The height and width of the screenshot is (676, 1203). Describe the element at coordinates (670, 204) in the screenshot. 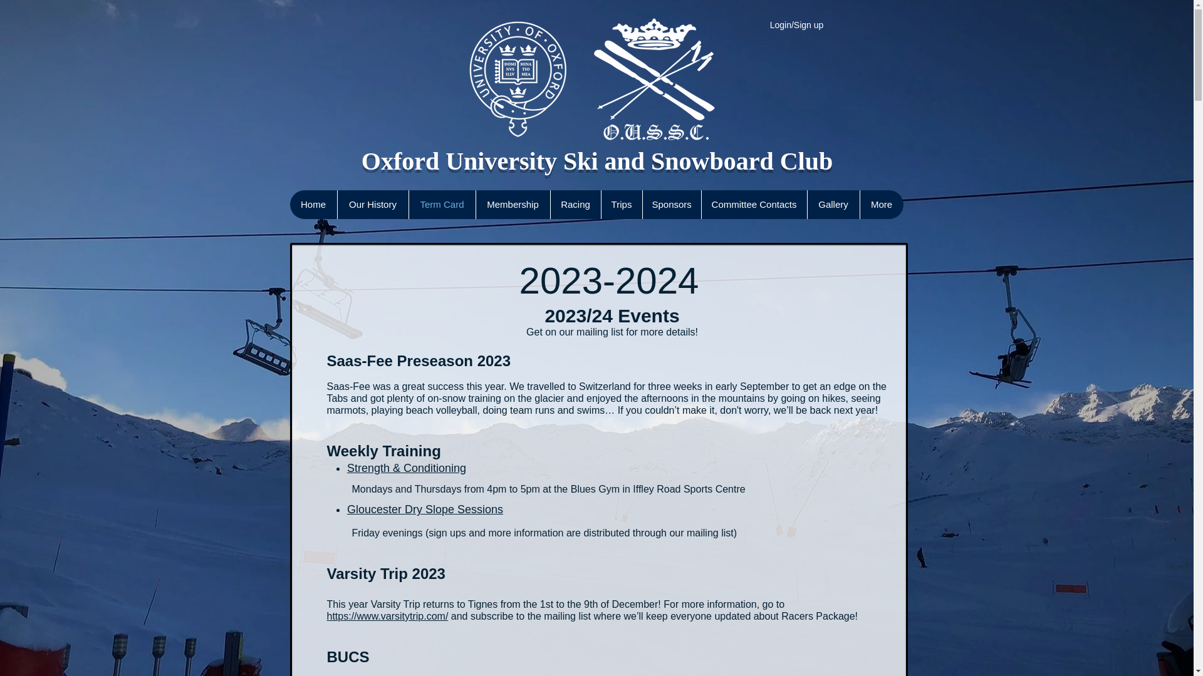

I see `Sponsors` at that location.